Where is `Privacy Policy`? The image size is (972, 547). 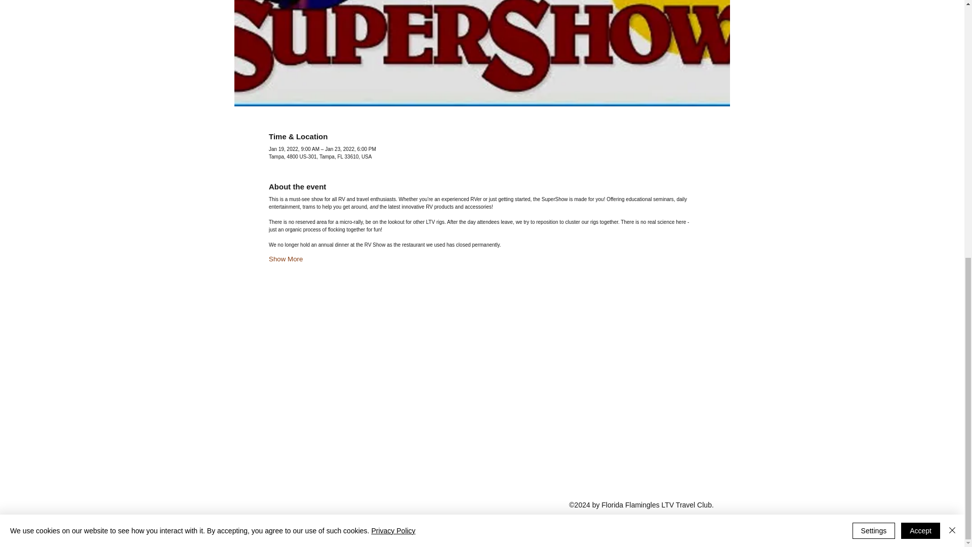
Privacy Policy is located at coordinates (393, 46).